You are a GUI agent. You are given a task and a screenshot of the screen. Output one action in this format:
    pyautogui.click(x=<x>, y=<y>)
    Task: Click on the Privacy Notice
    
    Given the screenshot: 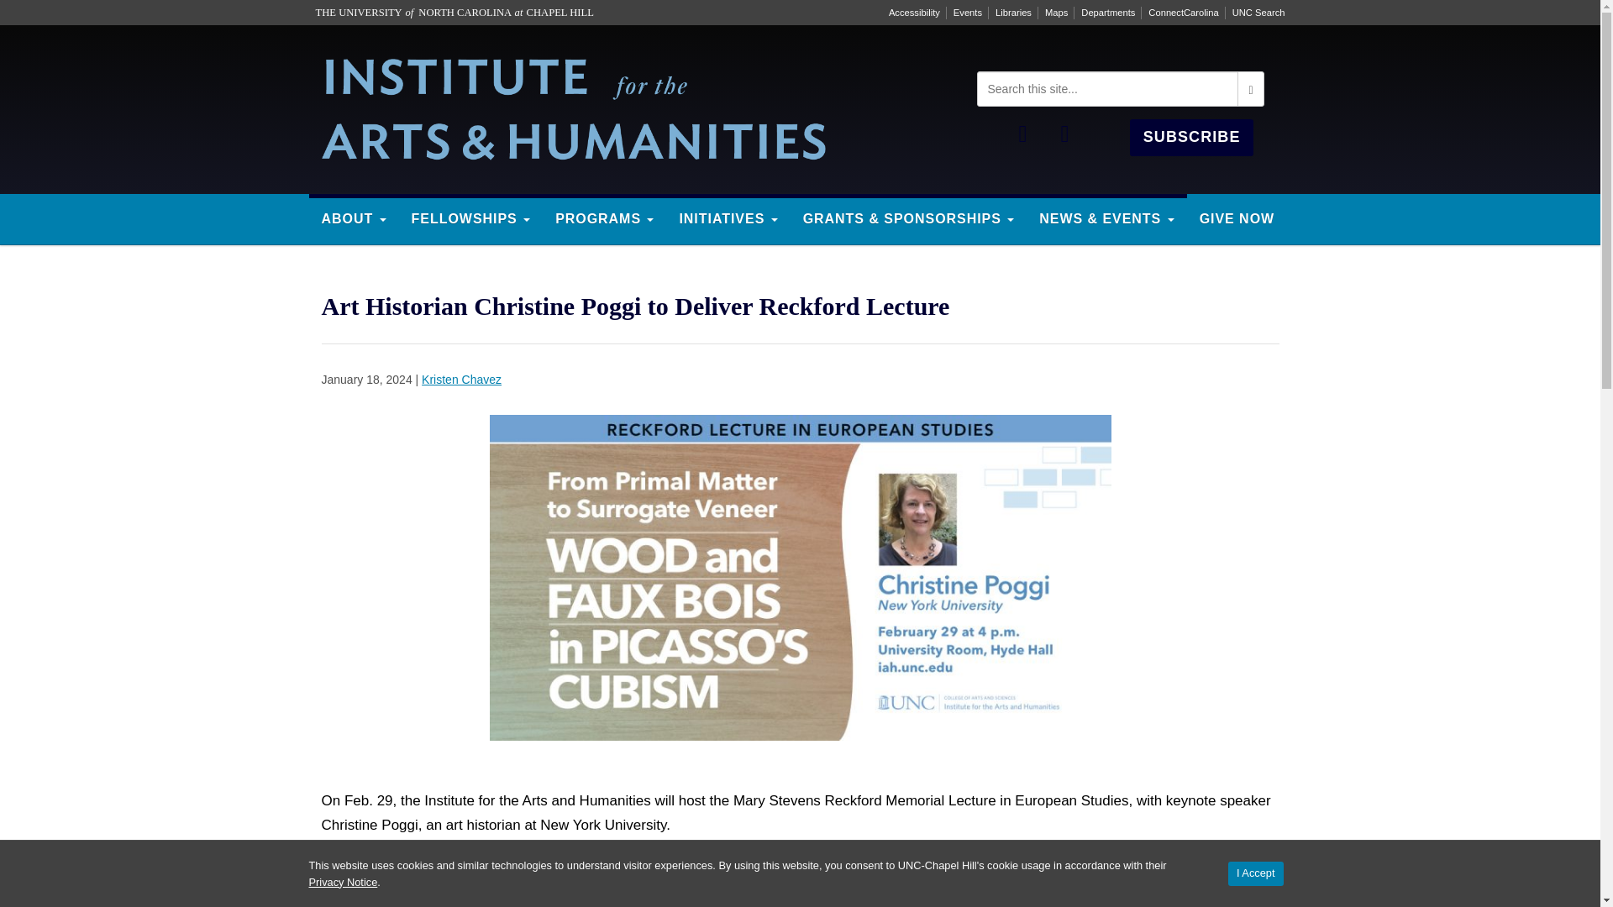 What is the action you would take?
    pyautogui.click(x=343, y=882)
    